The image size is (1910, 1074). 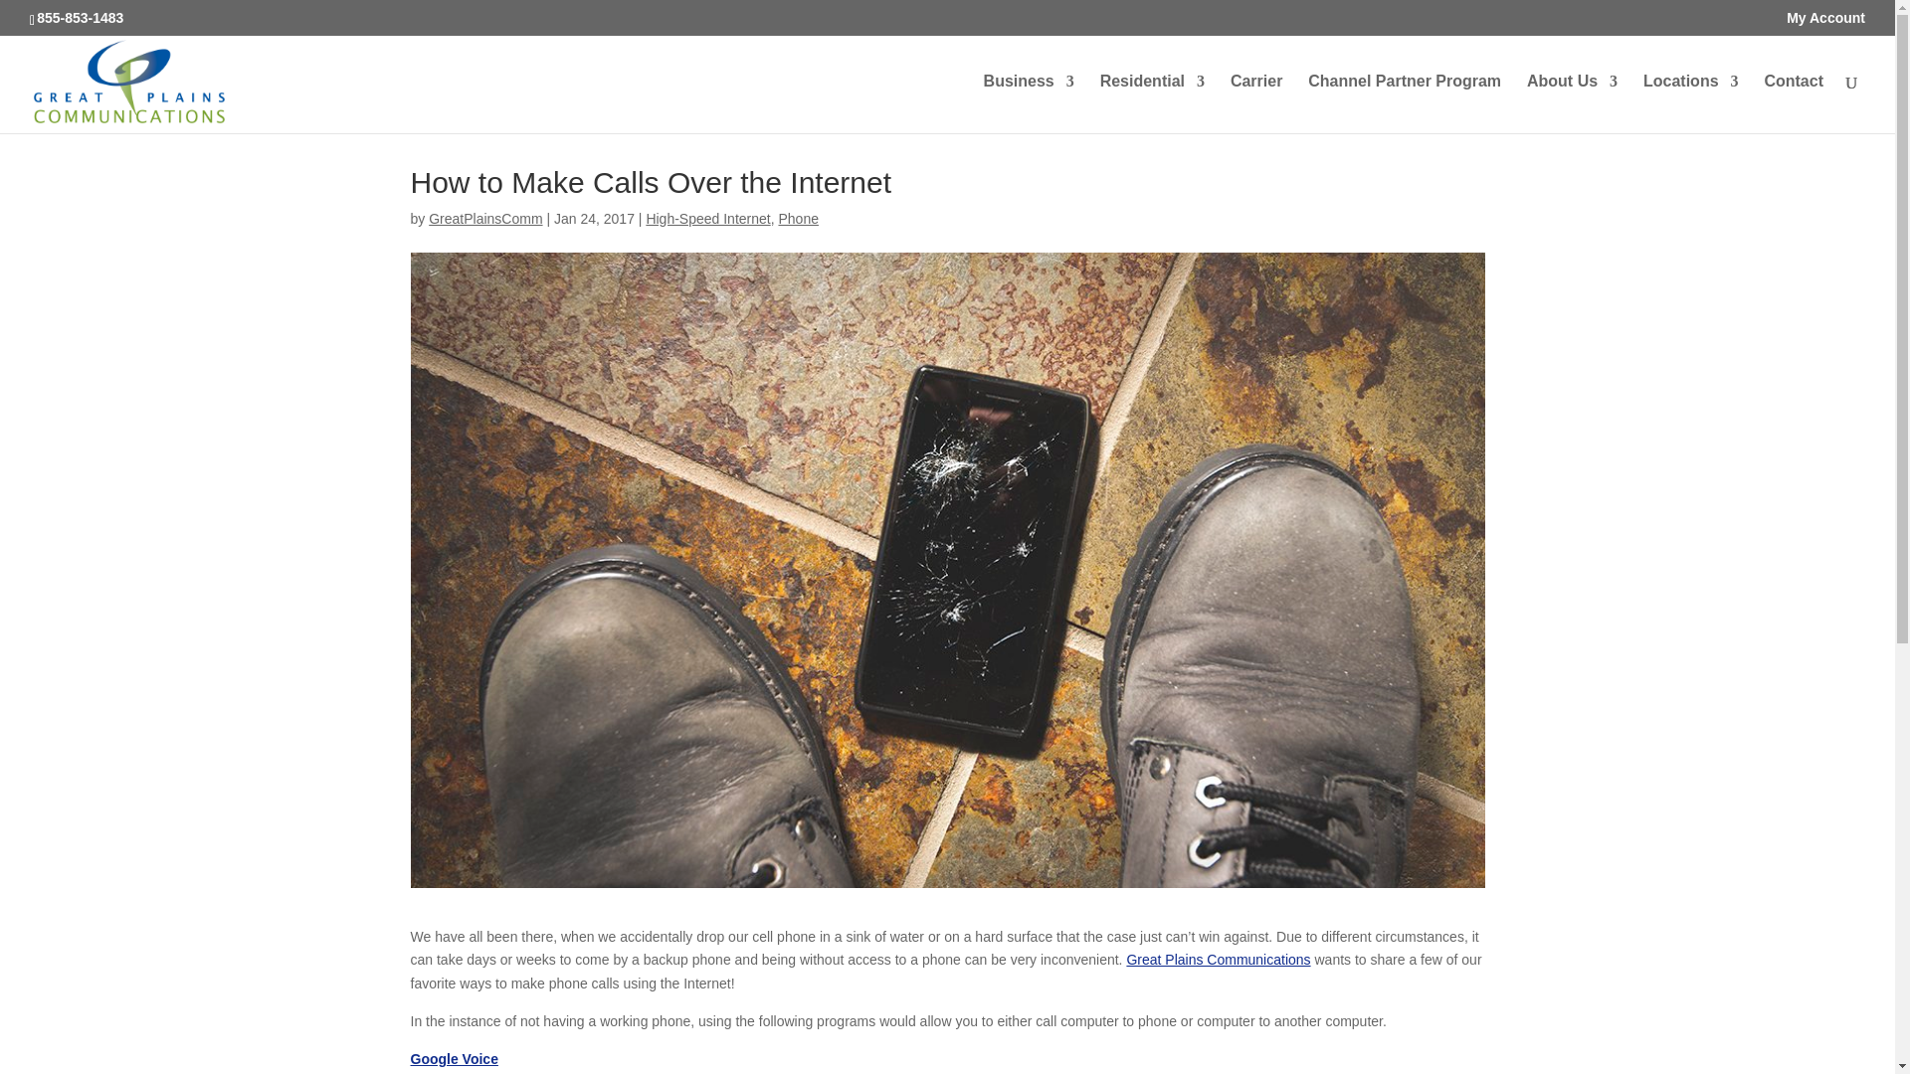 I want to click on Residential, so click(x=1152, y=103).